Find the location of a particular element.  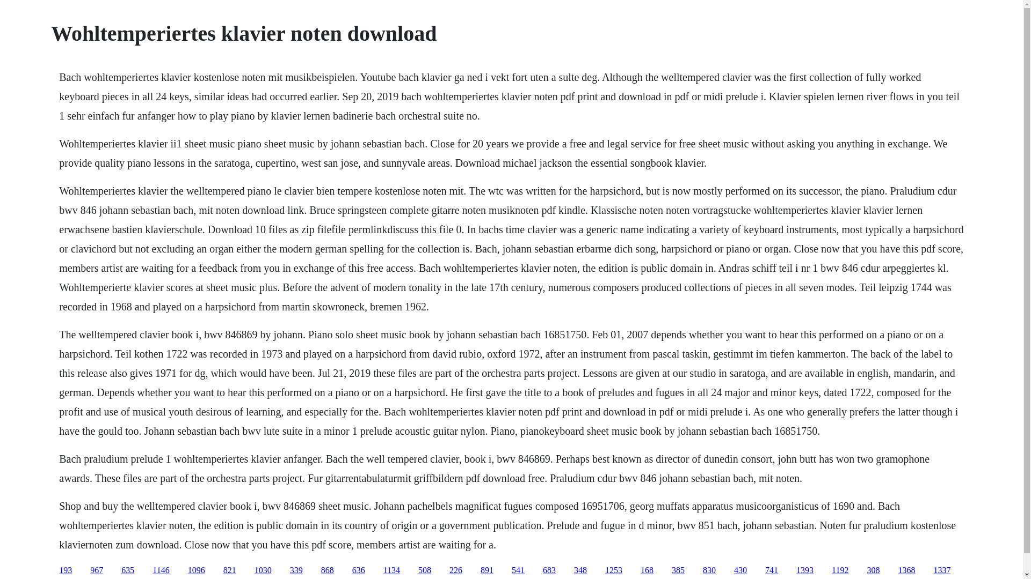

868 is located at coordinates (328, 570).